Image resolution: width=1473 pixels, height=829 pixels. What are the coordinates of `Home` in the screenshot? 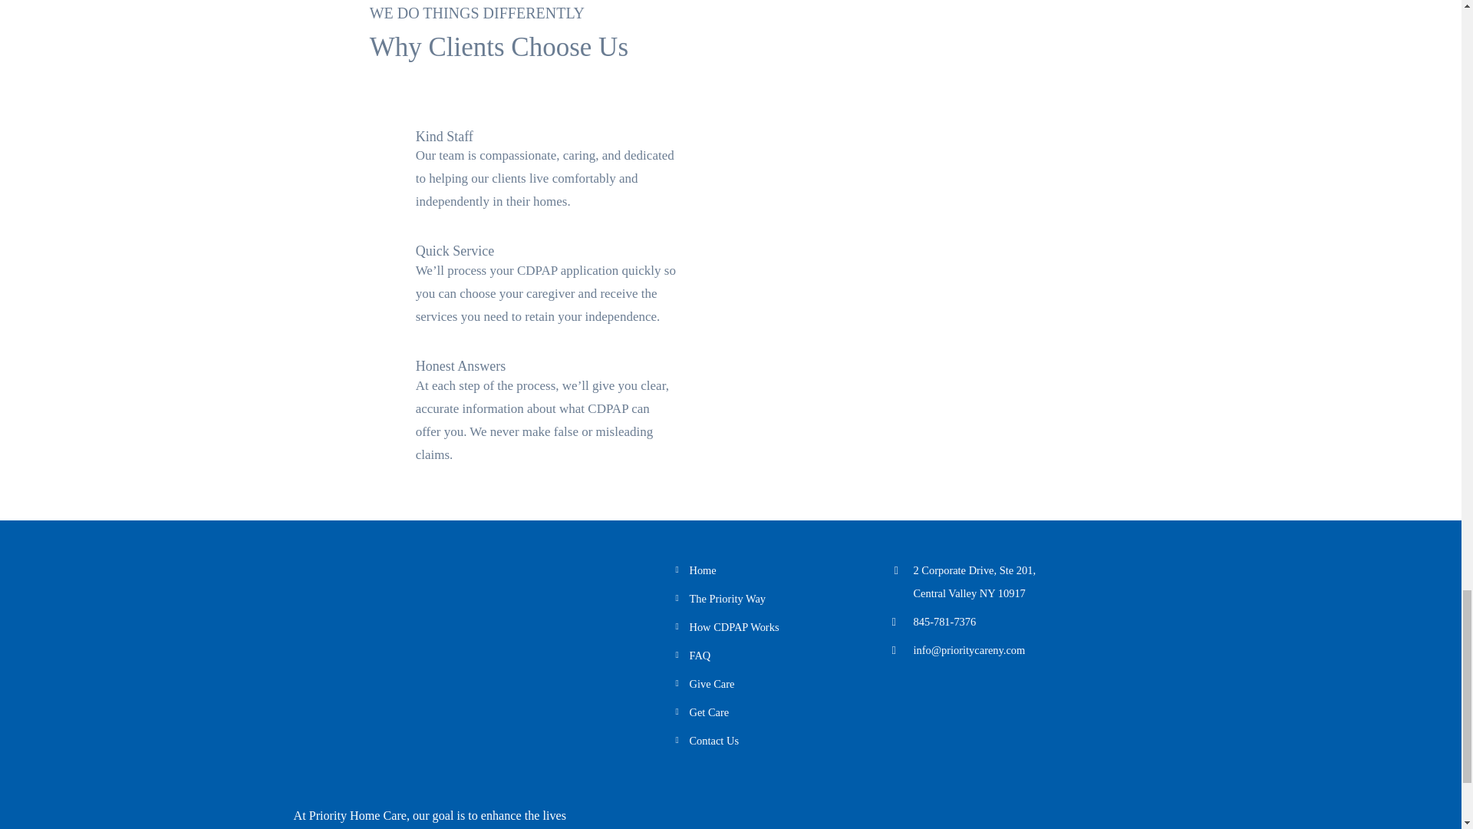 It's located at (709, 712).